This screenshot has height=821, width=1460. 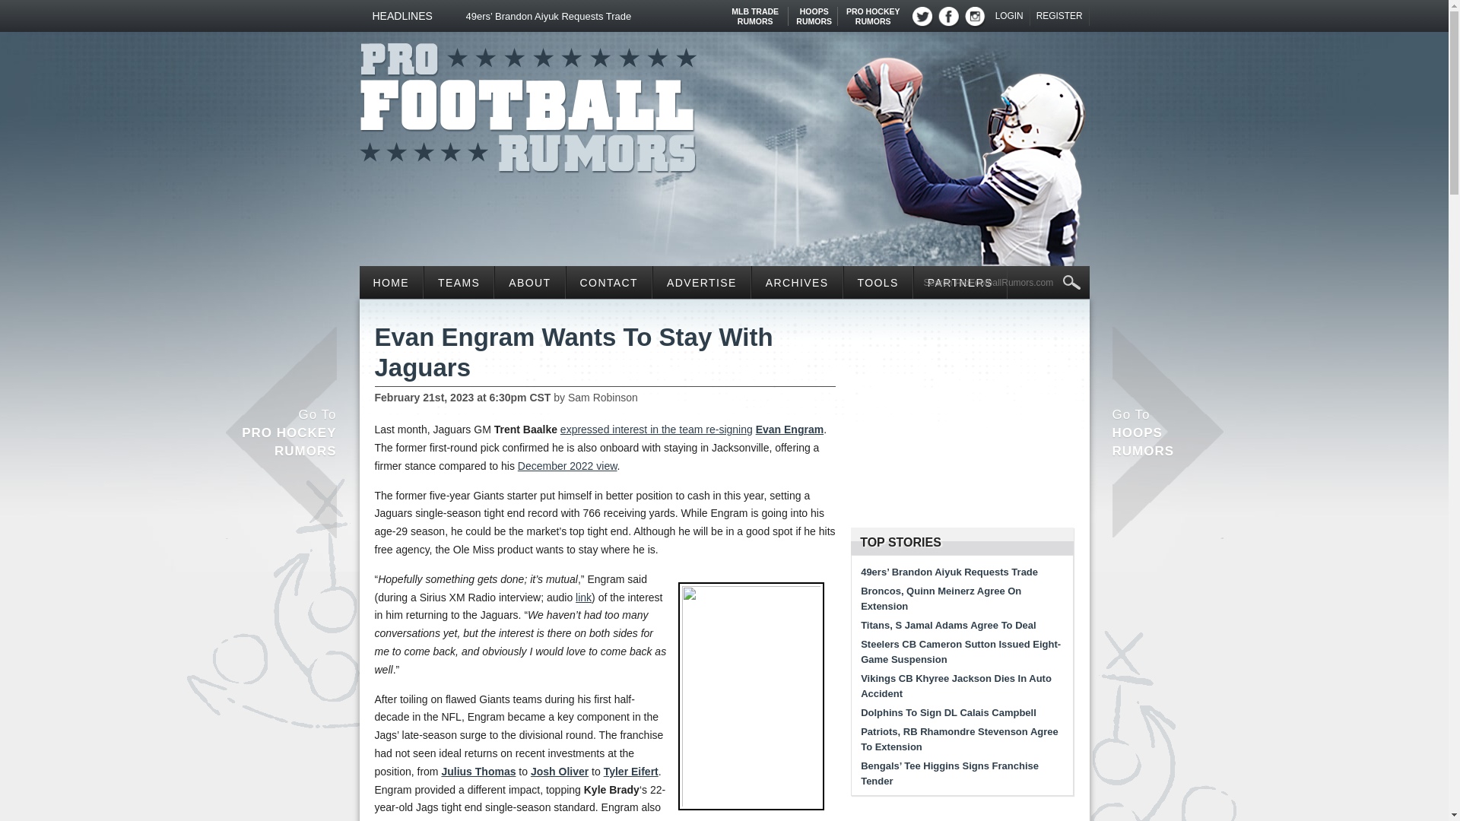 I want to click on HOME, so click(x=391, y=282).